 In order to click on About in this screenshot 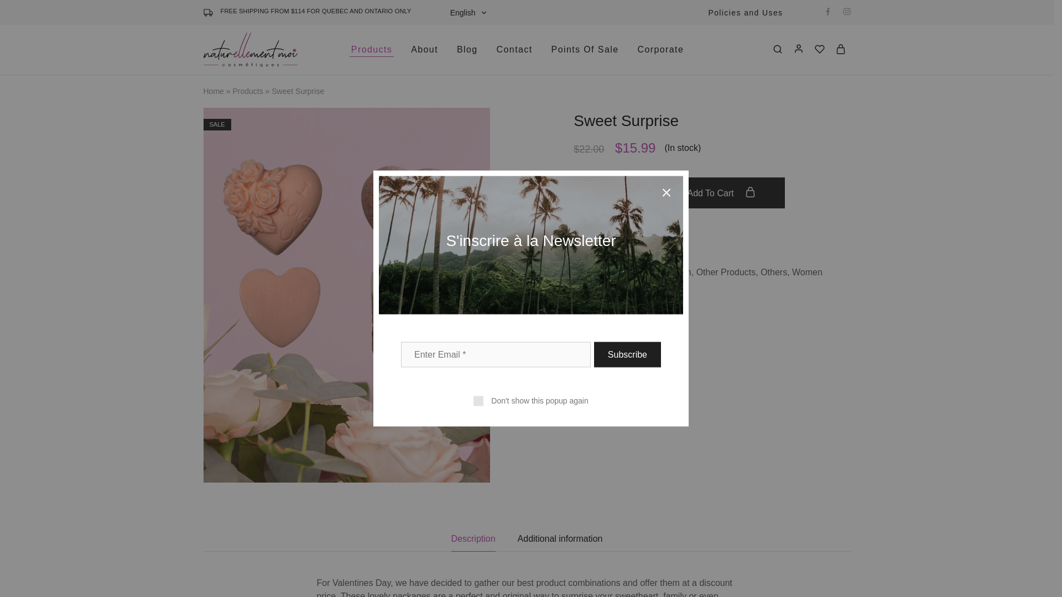, I will do `click(424, 50)`.